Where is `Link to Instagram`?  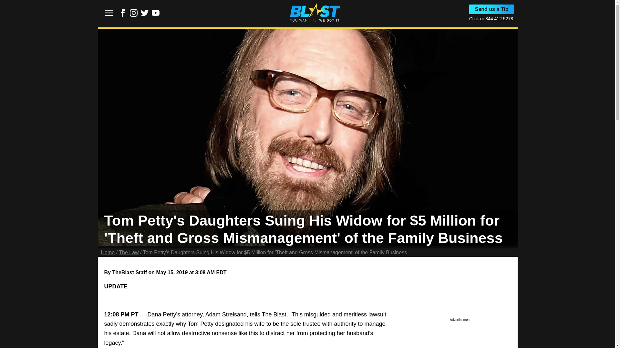
Link to Instagram is located at coordinates (134, 13).